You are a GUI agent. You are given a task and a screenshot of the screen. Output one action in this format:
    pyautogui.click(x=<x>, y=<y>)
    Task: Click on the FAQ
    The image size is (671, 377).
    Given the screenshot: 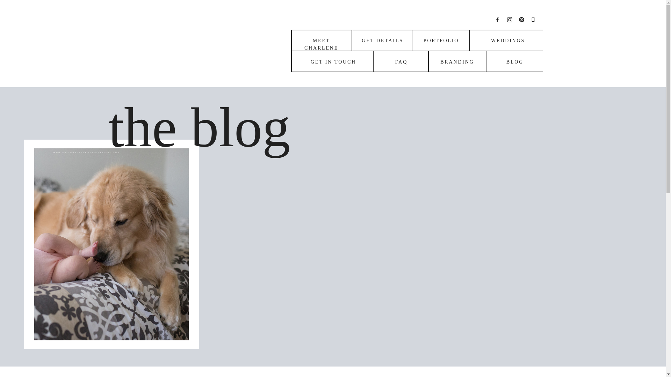 What is the action you would take?
    pyautogui.click(x=401, y=61)
    